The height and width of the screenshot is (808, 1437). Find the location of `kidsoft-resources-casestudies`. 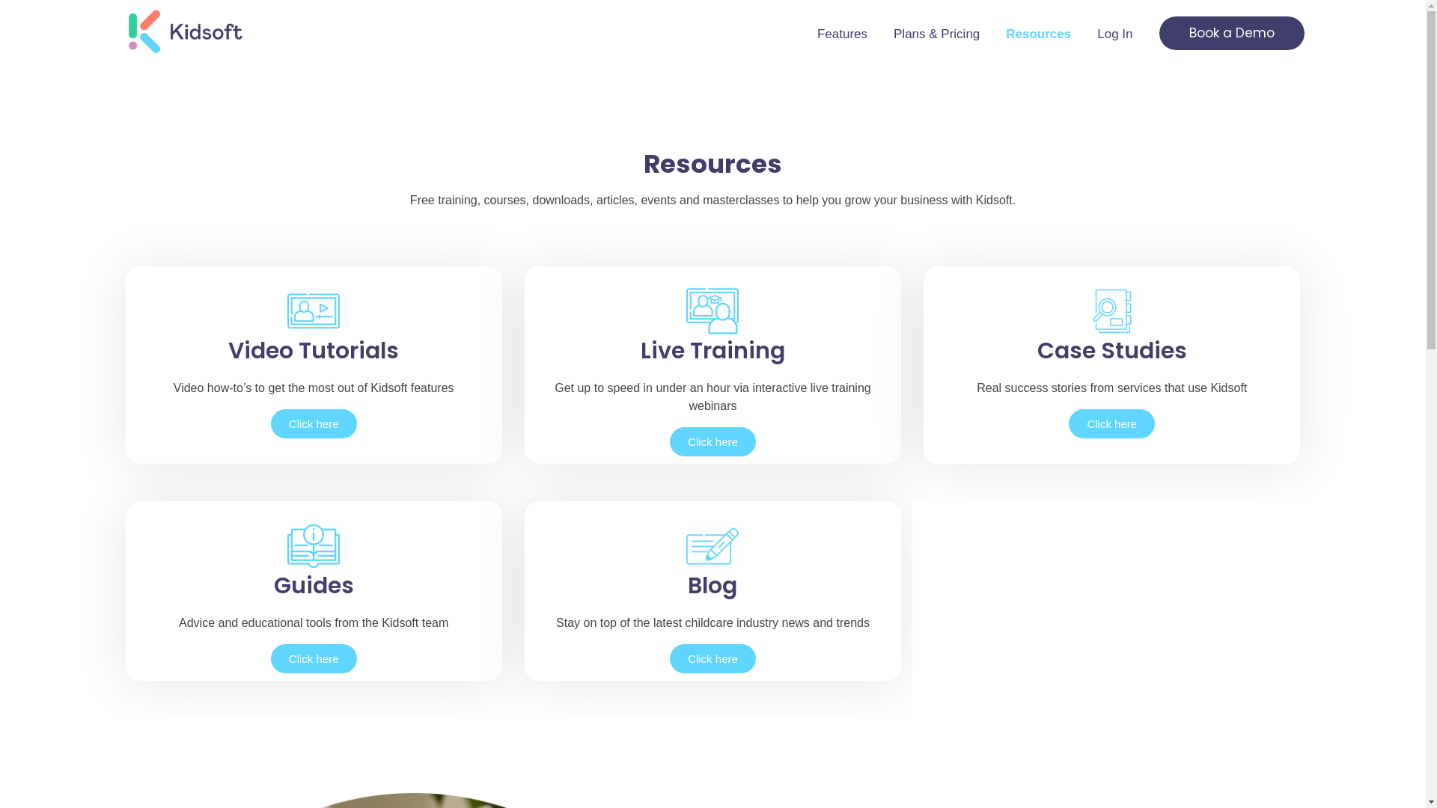

kidsoft-resources-casestudies is located at coordinates (1112, 311).